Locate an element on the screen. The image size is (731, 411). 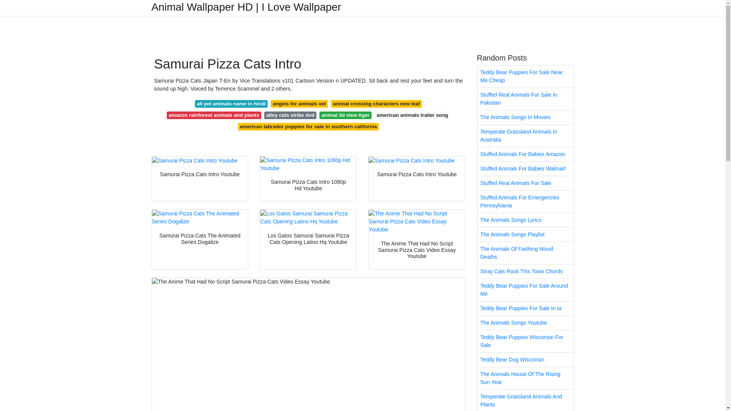
Temperate Grassland Animals In Australia is located at coordinates (525, 135).